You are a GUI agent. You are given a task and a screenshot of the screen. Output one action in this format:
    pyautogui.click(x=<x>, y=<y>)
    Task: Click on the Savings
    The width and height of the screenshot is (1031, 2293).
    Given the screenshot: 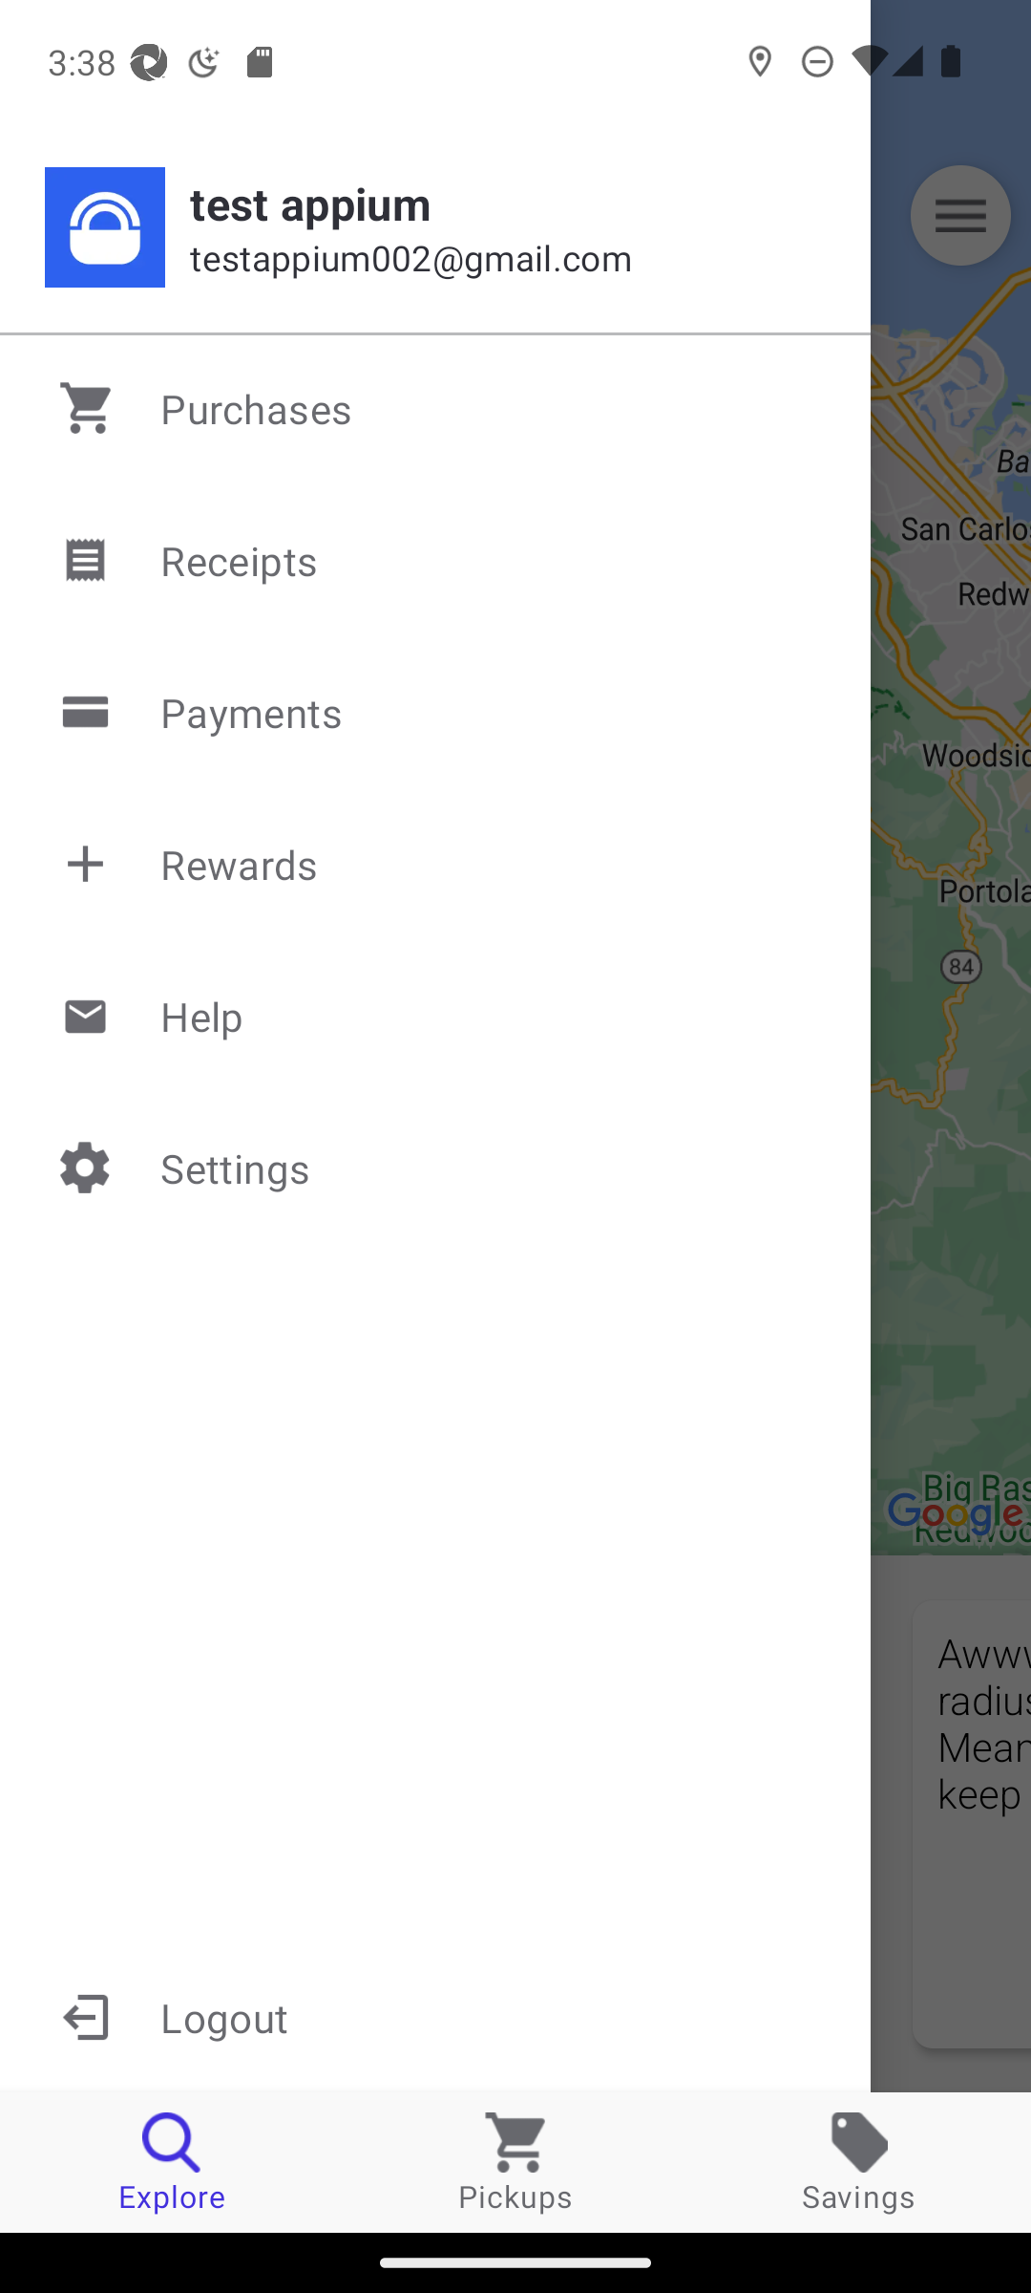 What is the action you would take?
    pyautogui.click(x=859, y=2161)
    